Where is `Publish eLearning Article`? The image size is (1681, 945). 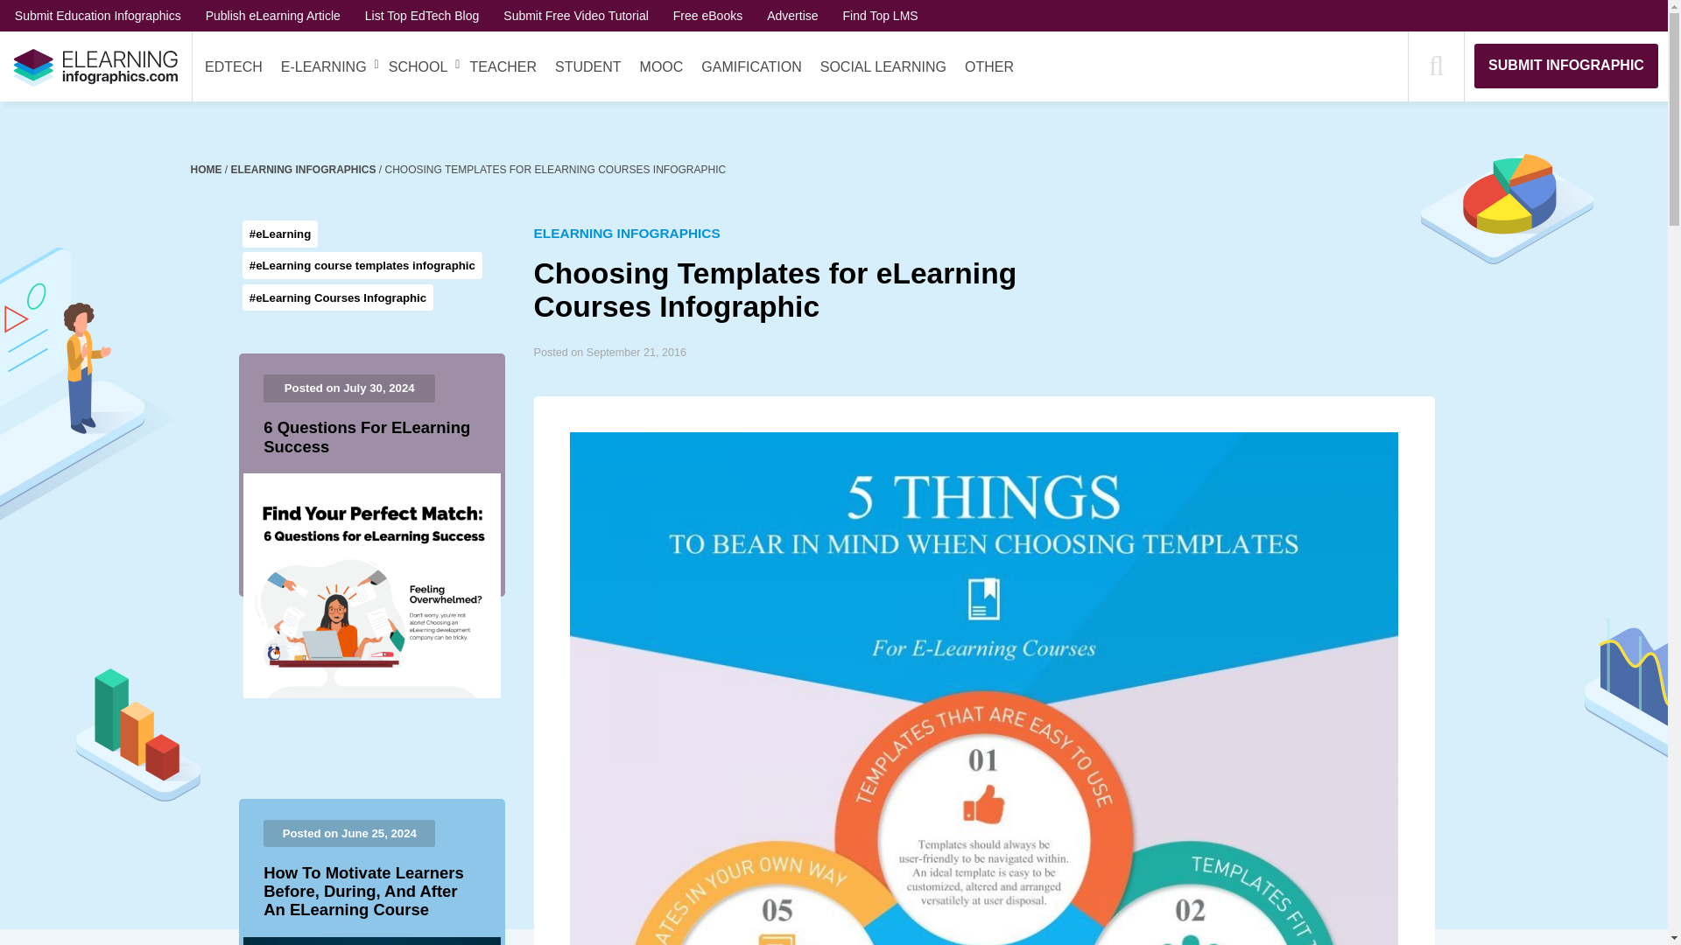
Publish eLearning Article is located at coordinates (273, 15).